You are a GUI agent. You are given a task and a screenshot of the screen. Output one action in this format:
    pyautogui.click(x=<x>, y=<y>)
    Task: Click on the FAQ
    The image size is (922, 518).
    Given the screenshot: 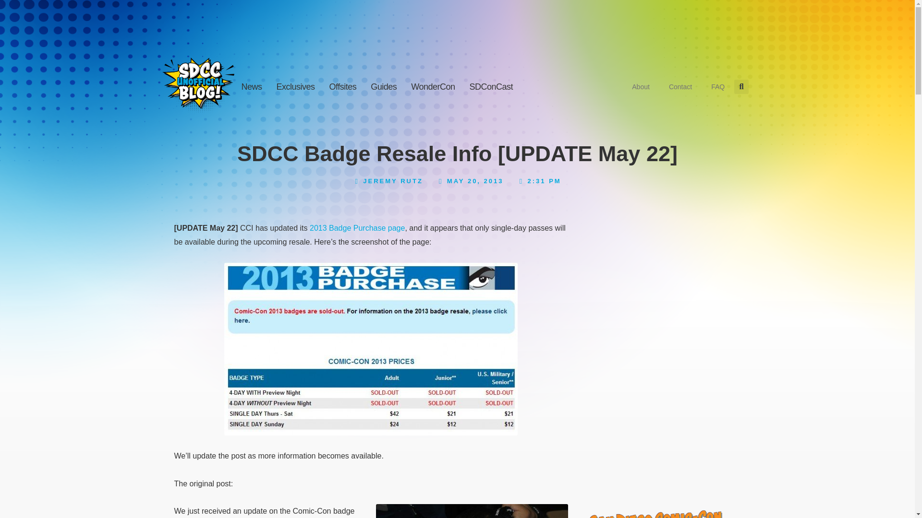 What is the action you would take?
    pyautogui.click(x=717, y=86)
    